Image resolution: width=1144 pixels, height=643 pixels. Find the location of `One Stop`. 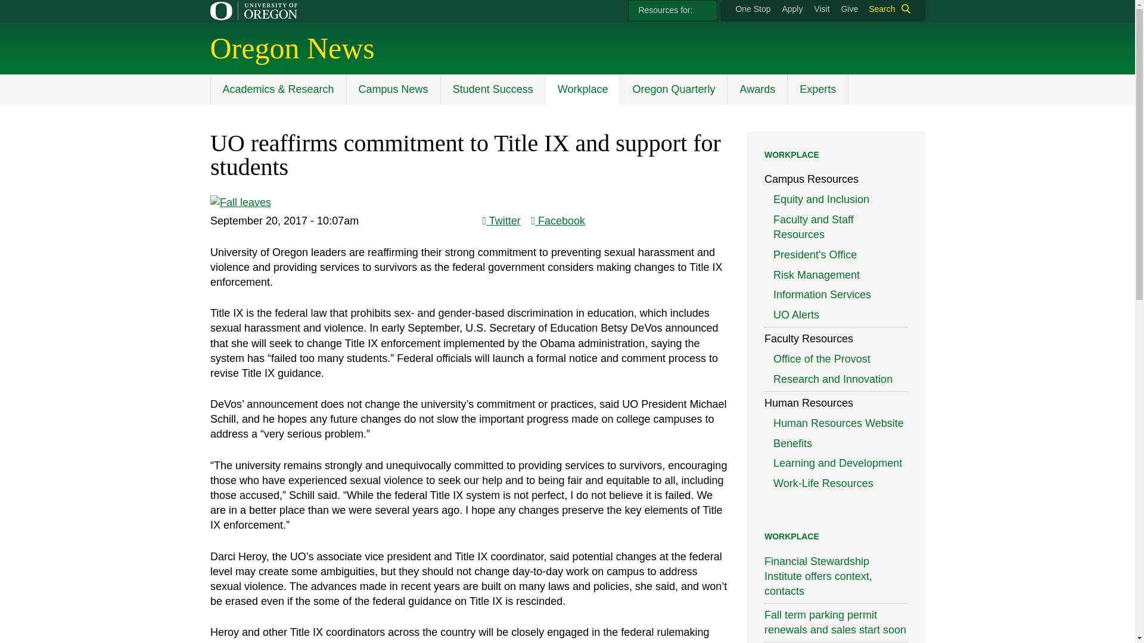

One Stop is located at coordinates (753, 8).